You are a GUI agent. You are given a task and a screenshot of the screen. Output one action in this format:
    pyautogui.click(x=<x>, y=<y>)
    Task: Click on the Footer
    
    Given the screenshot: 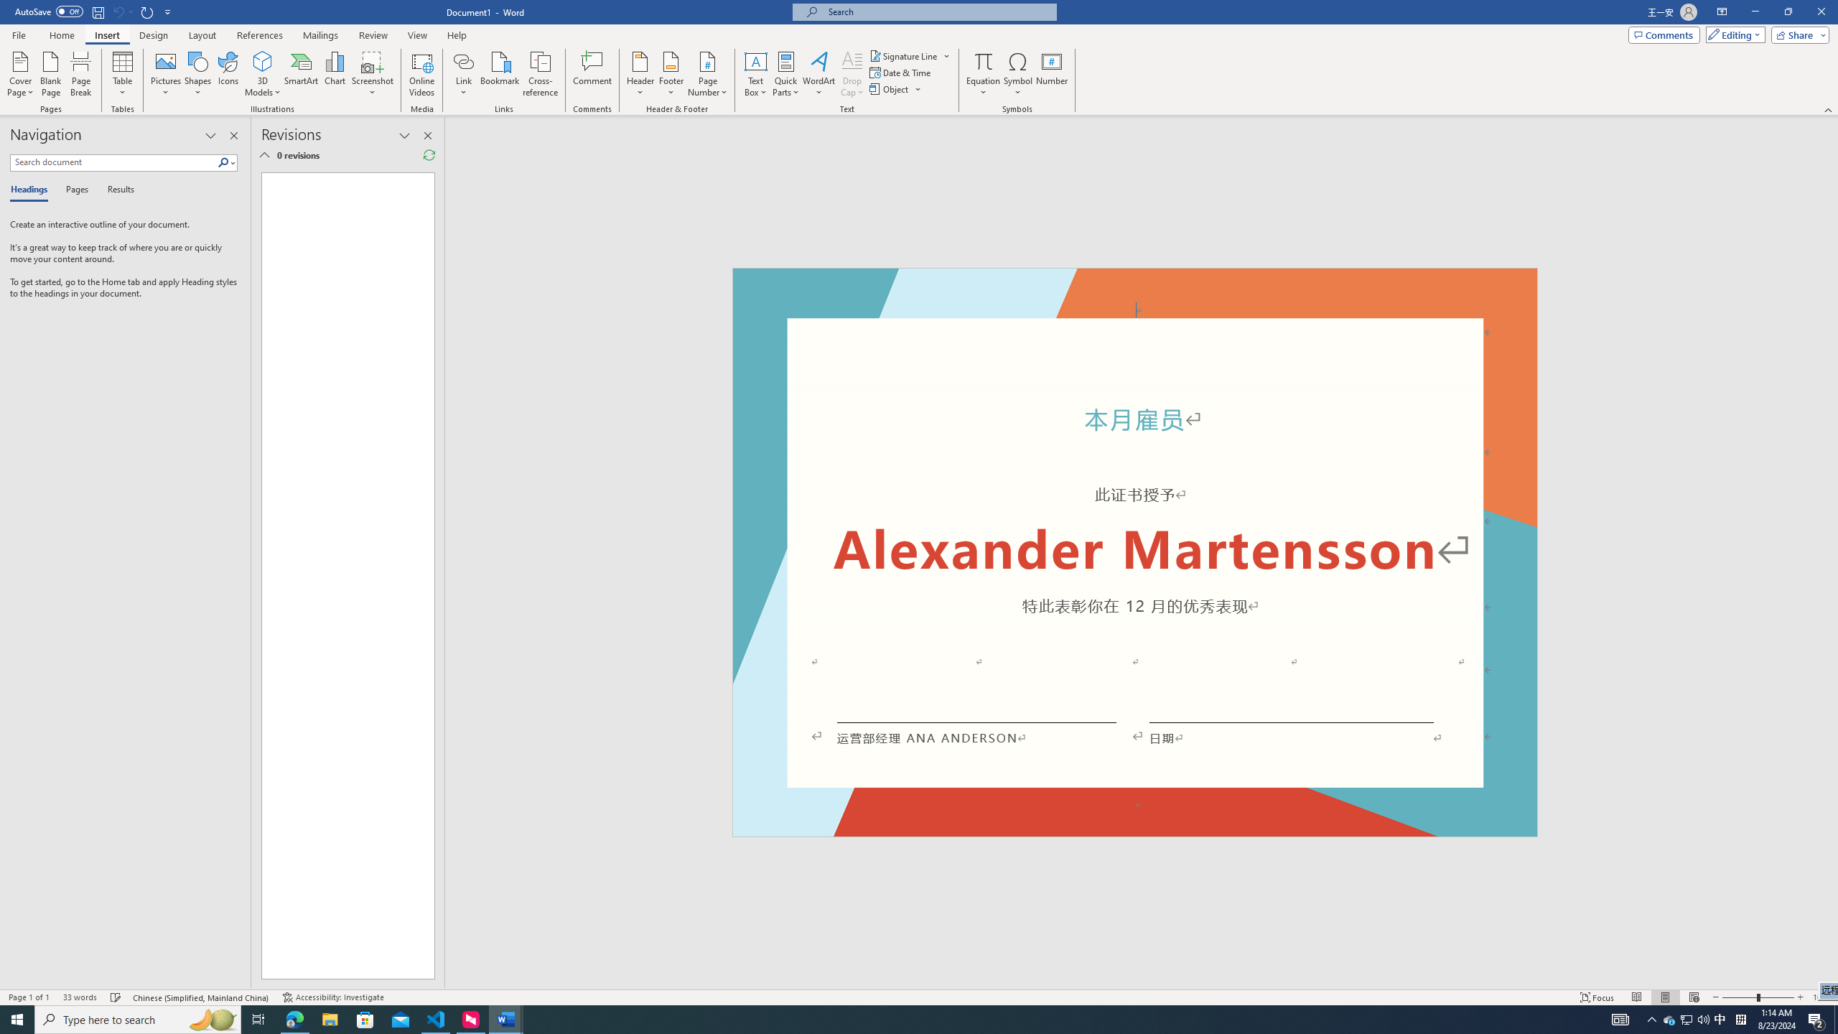 What is the action you would take?
    pyautogui.click(x=671, y=74)
    